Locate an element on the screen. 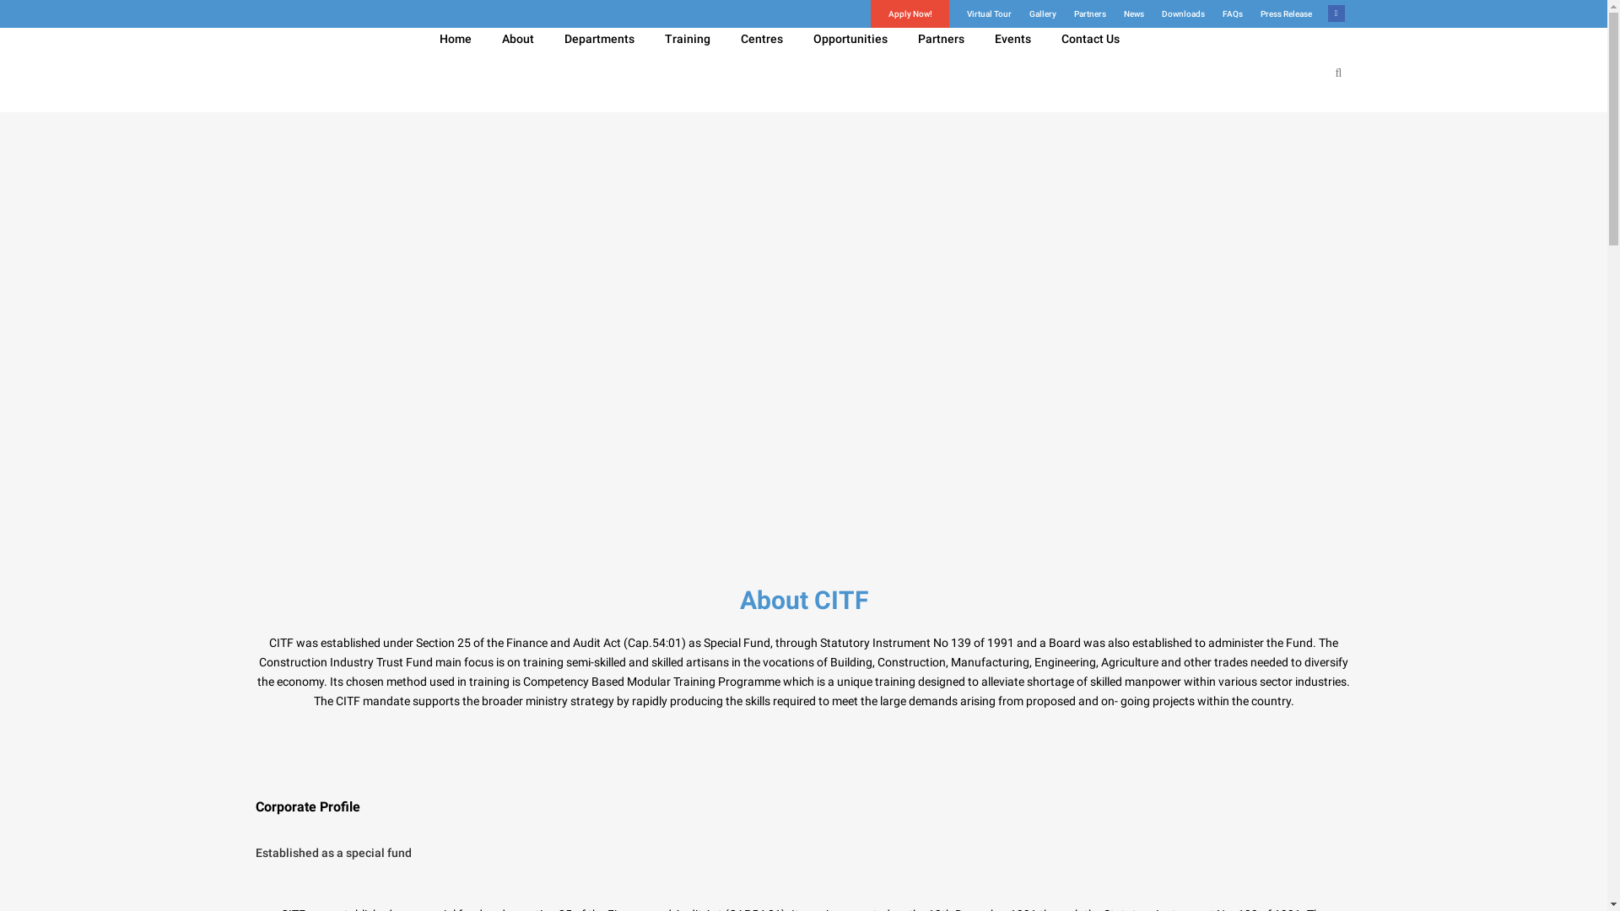 The width and height of the screenshot is (1620, 911). Training is located at coordinates (688, 39).